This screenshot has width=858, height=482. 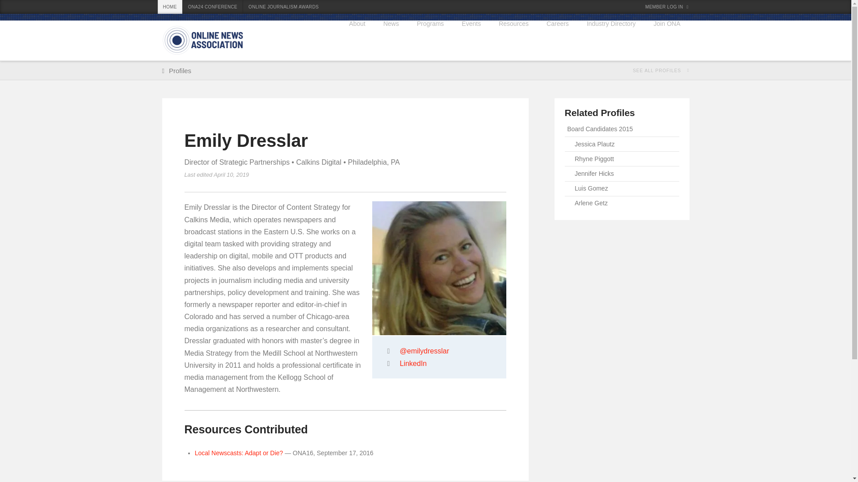 What do you see at coordinates (514, 41) in the screenshot?
I see `Resources` at bounding box center [514, 41].